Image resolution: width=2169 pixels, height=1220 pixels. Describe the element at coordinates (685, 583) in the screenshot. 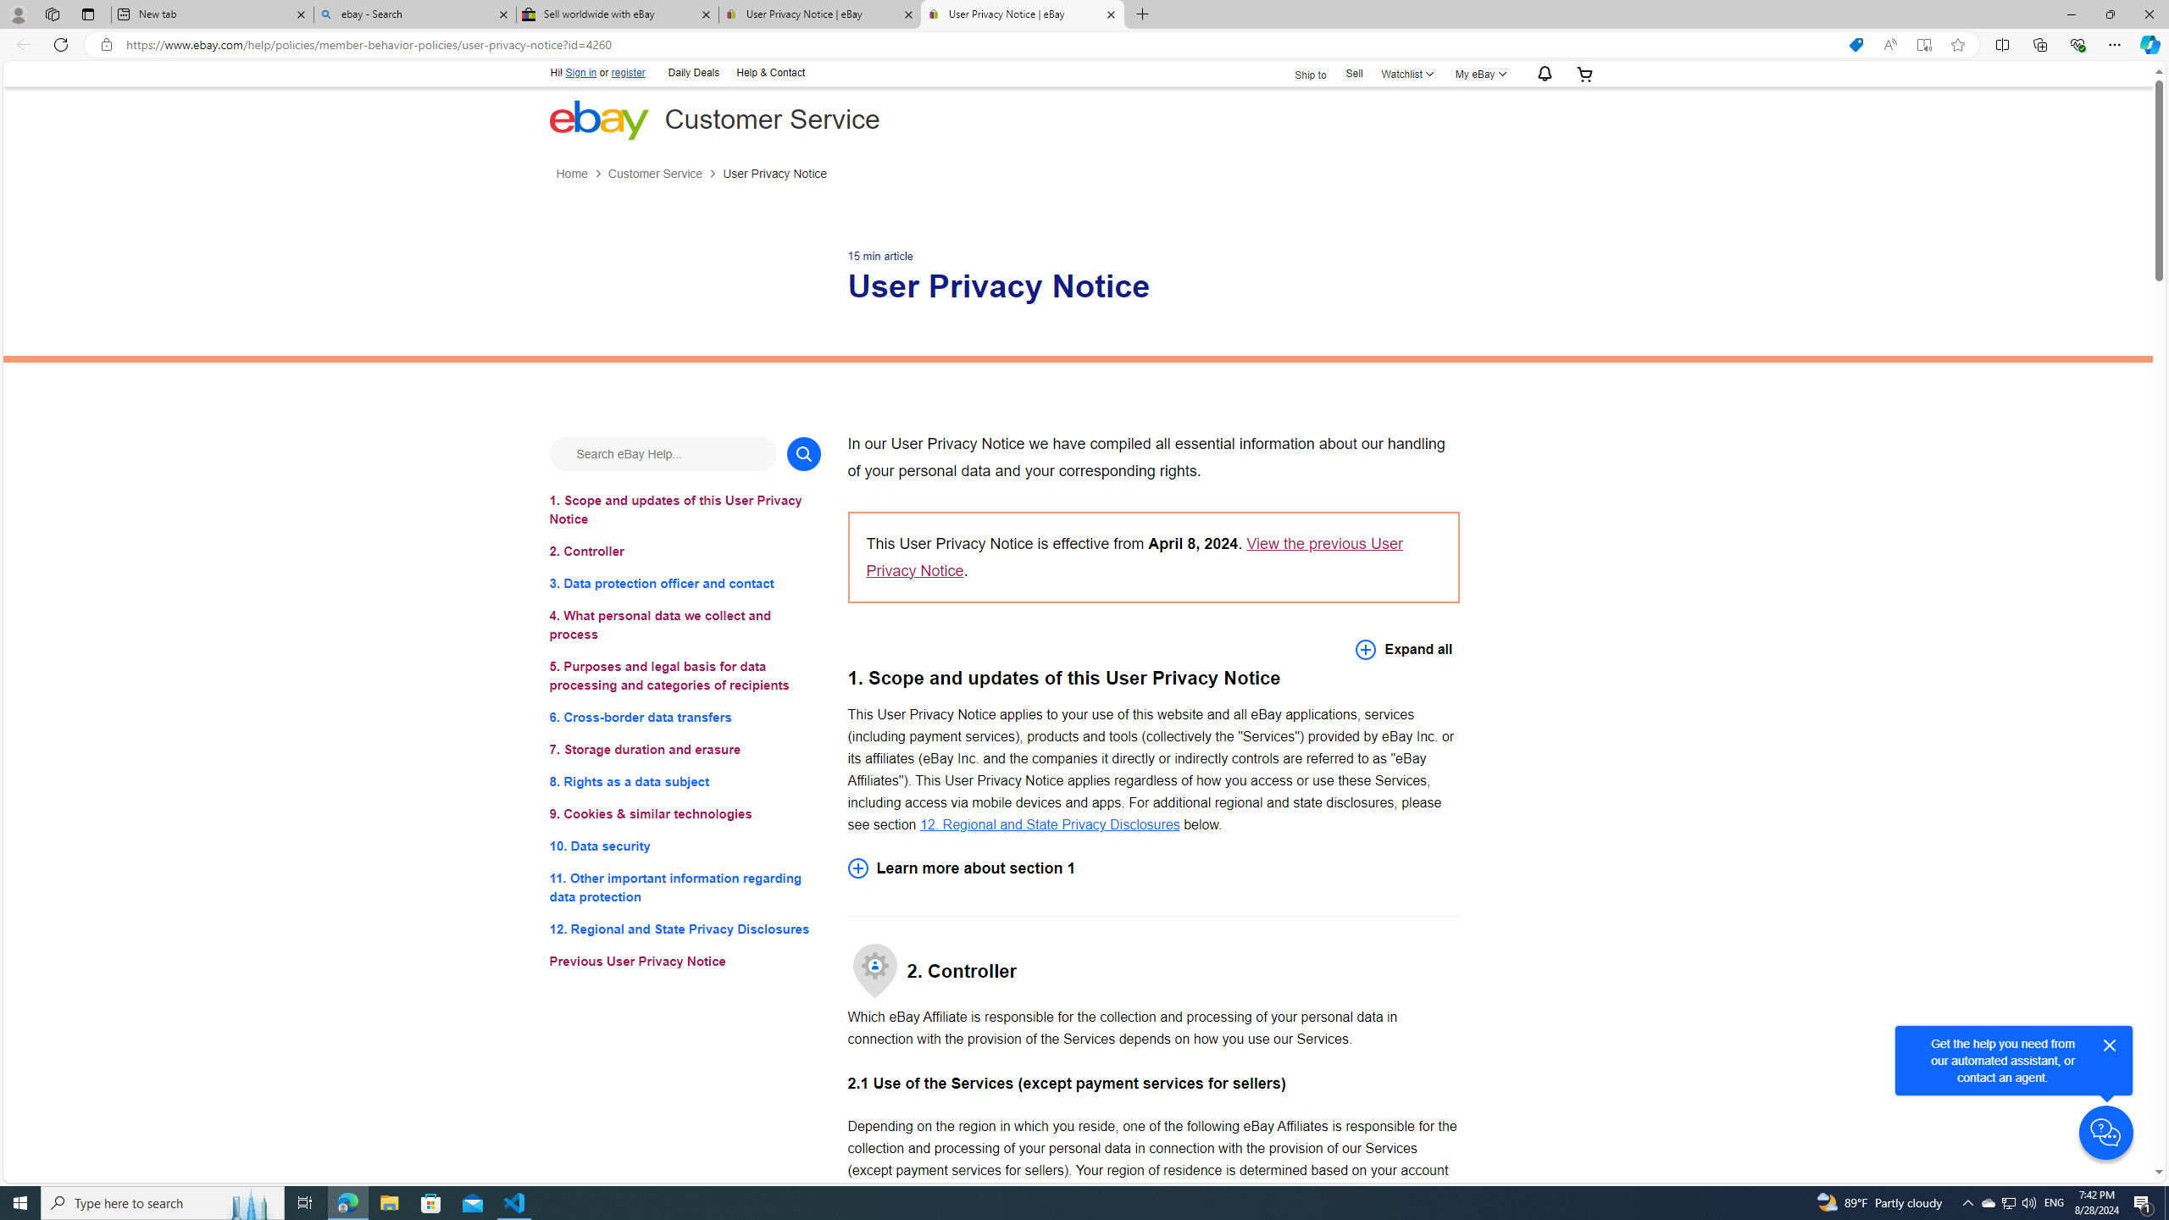

I see `3. Data protection officer and contact` at that location.